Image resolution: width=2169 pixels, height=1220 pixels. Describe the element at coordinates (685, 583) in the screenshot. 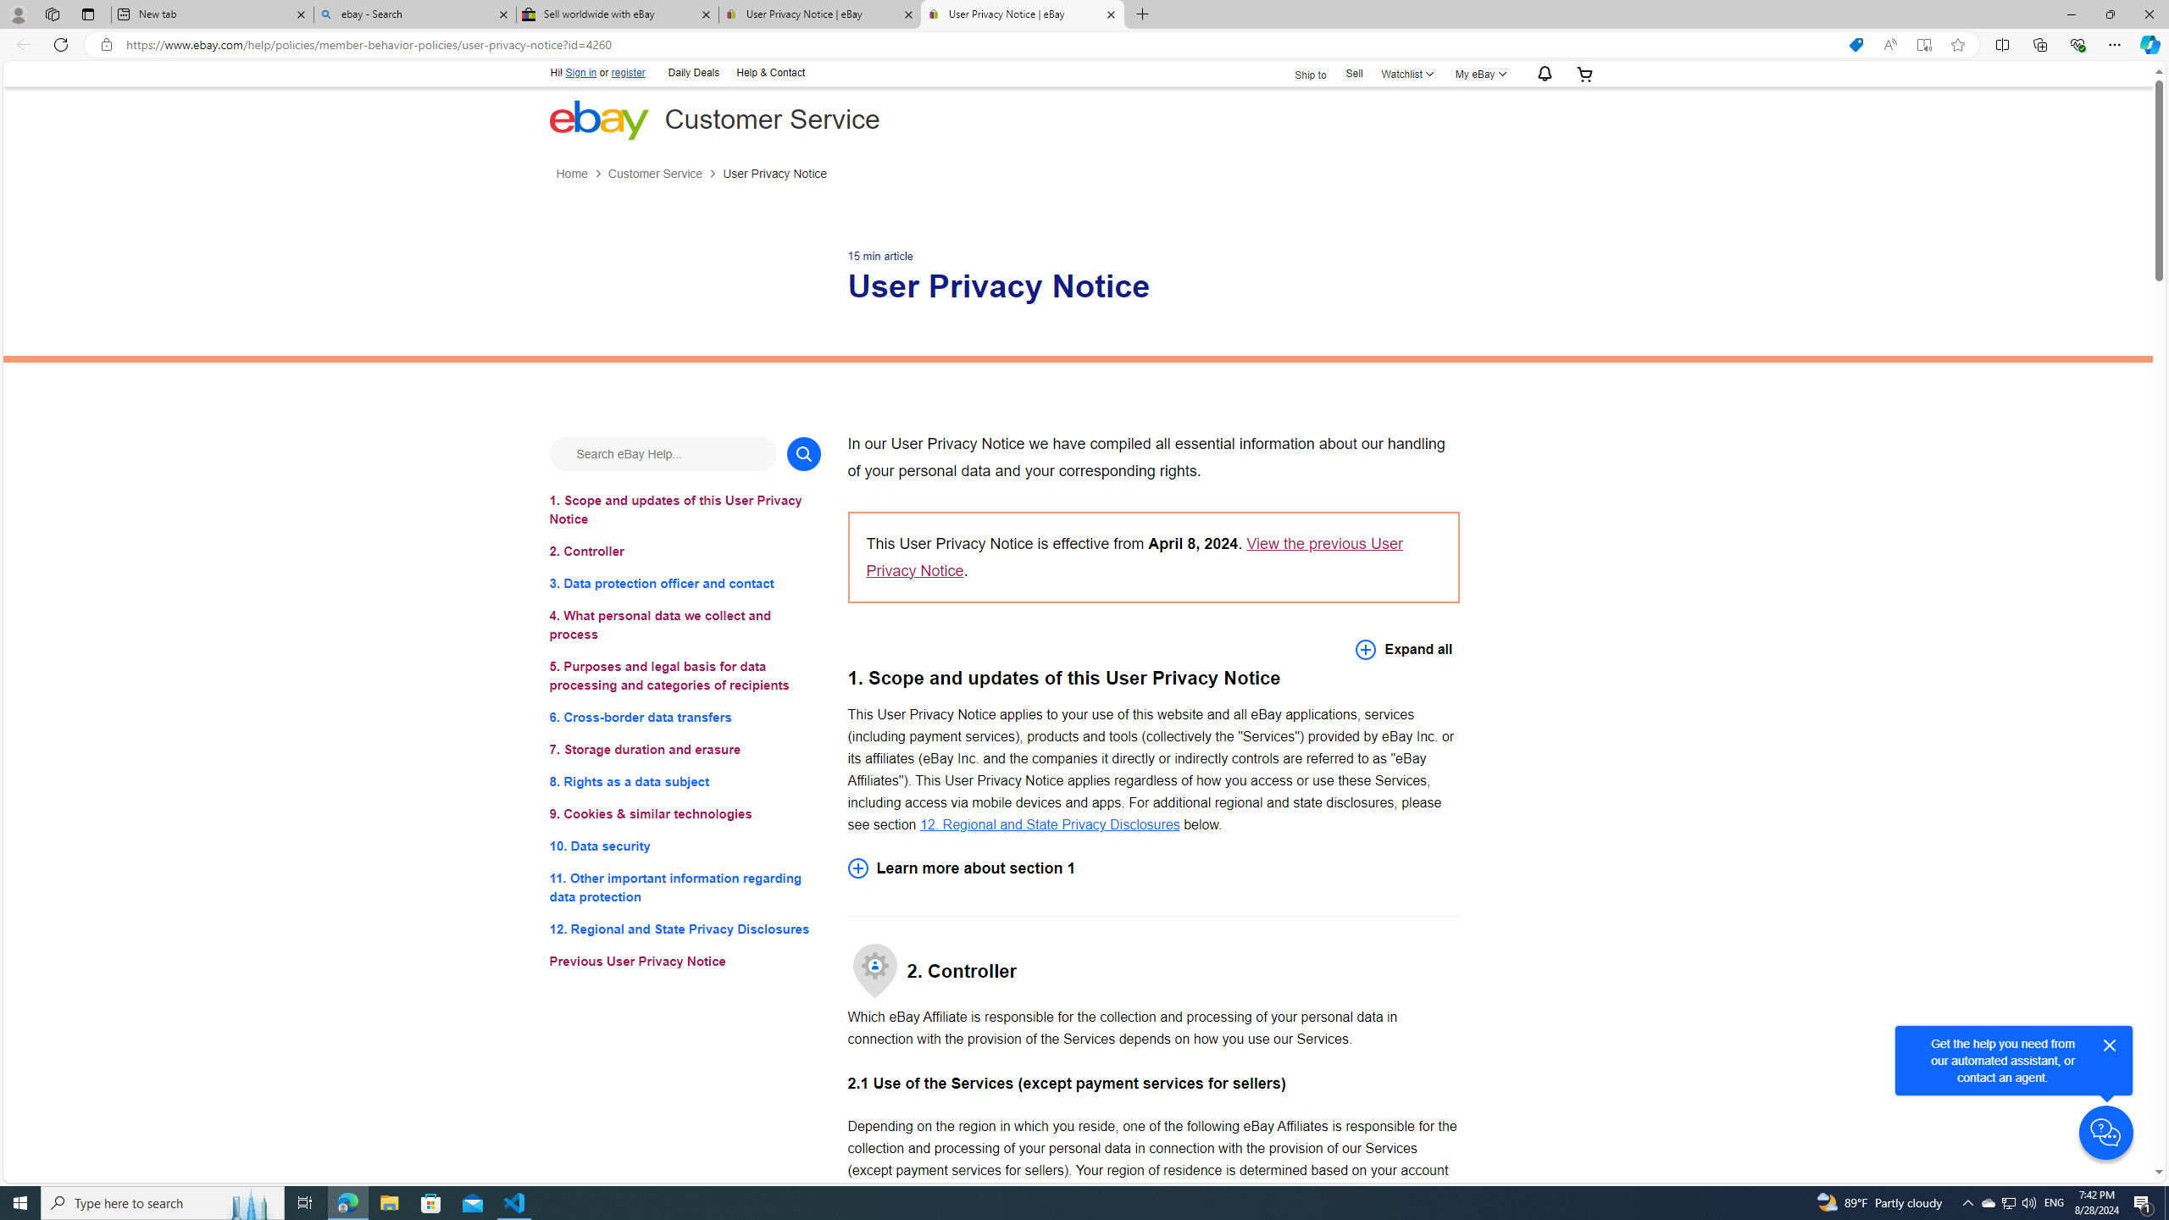

I see `3. Data protection officer and contact` at that location.